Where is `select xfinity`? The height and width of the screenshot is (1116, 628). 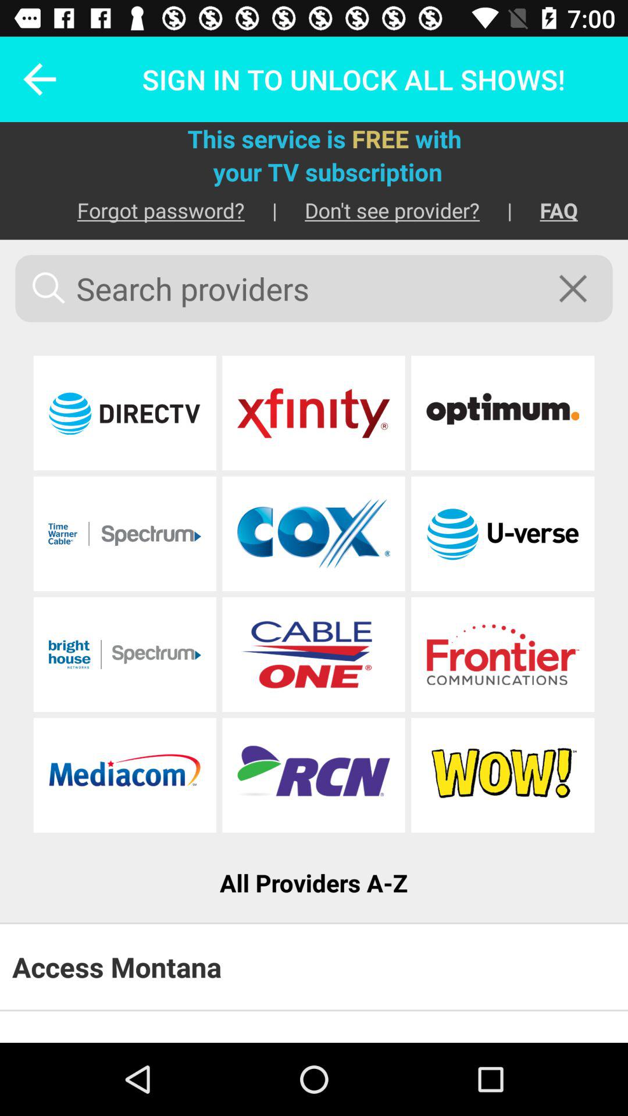 select xfinity is located at coordinates (313, 413).